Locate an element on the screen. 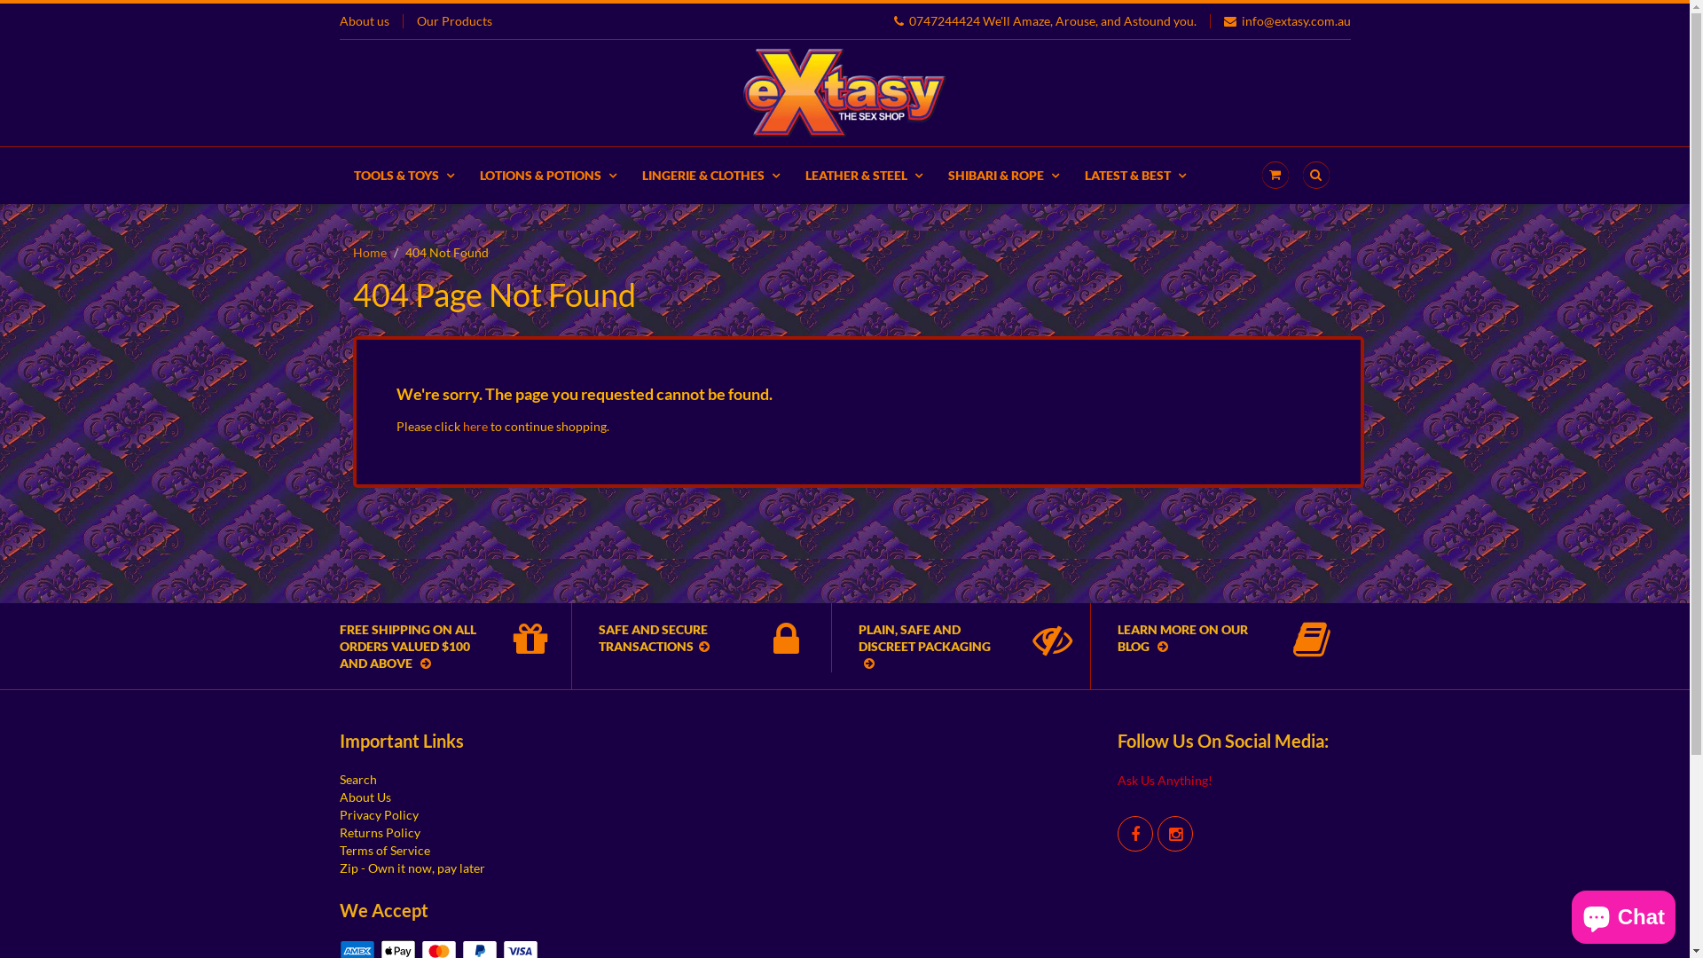 This screenshot has height=958, width=1703. Zip - Own it now, pay later is located at coordinates (412, 868).